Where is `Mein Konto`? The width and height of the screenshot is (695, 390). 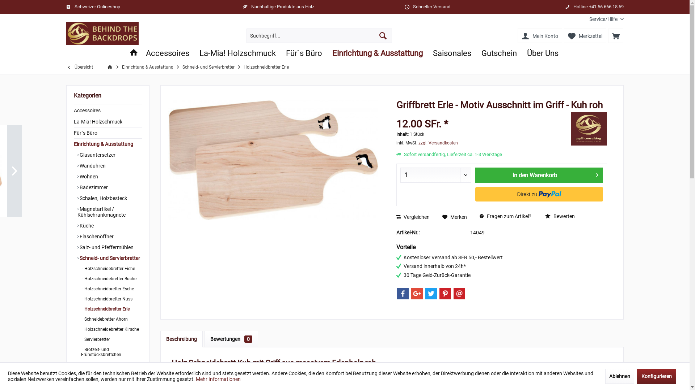
Mein Konto is located at coordinates (540, 36).